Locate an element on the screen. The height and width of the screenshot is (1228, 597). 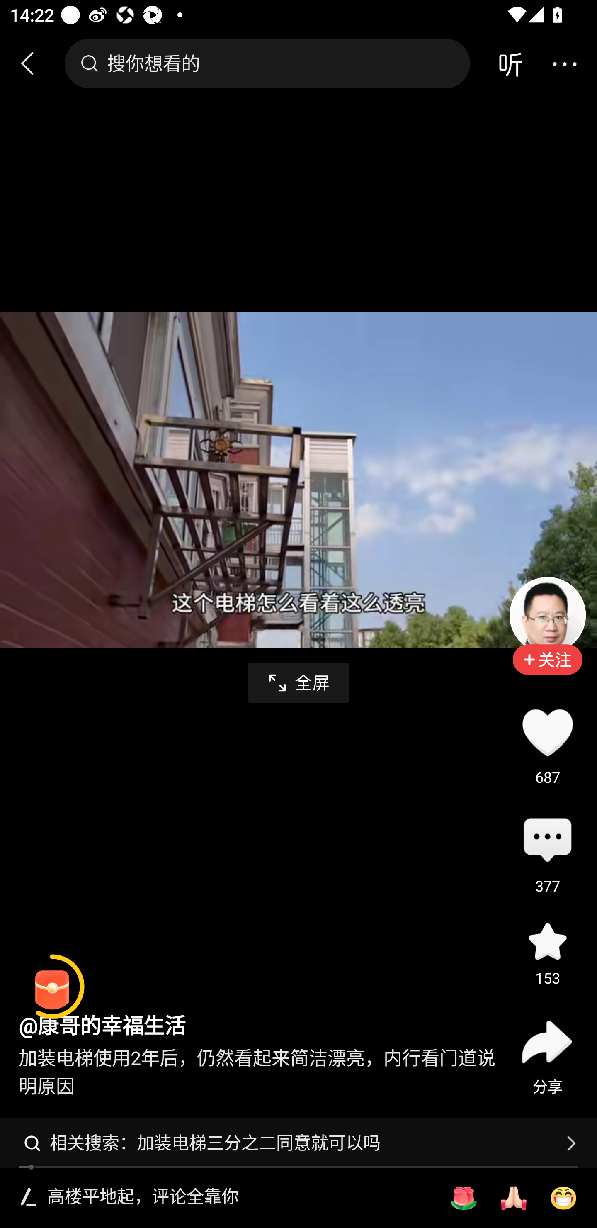
收藏 153 is located at coordinates (547, 941).